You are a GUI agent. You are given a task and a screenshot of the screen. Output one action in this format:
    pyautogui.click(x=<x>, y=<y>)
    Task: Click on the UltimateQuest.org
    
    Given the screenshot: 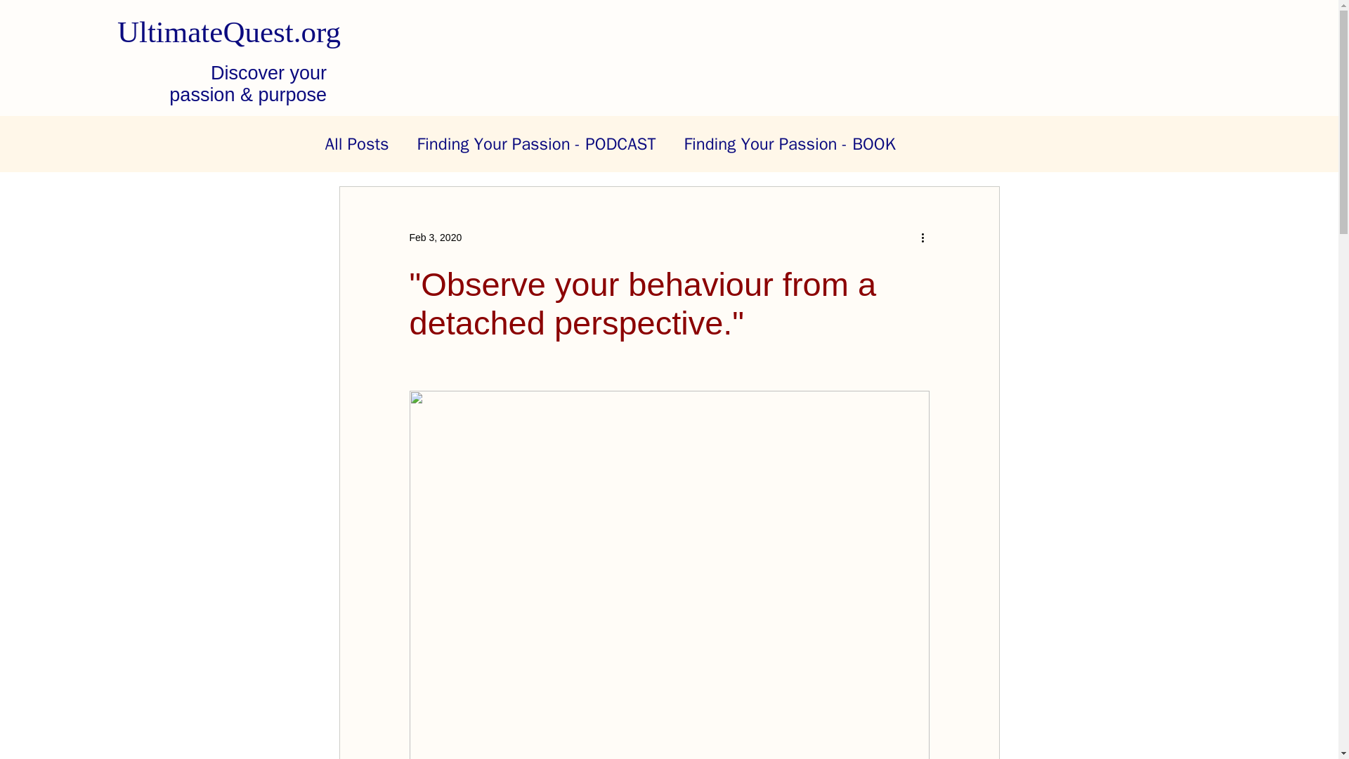 What is the action you would take?
    pyautogui.click(x=229, y=32)
    